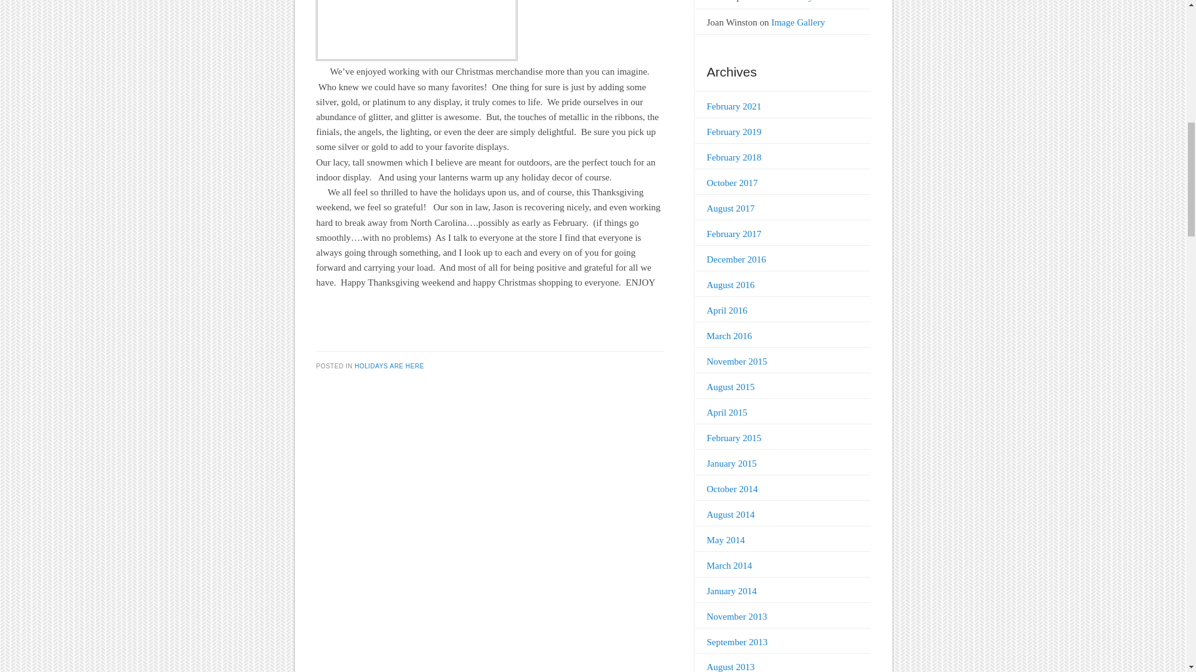 The height and width of the screenshot is (672, 1196). What do you see at coordinates (736, 361) in the screenshot?
I see `November 2015` at bounding box center [736, 361].